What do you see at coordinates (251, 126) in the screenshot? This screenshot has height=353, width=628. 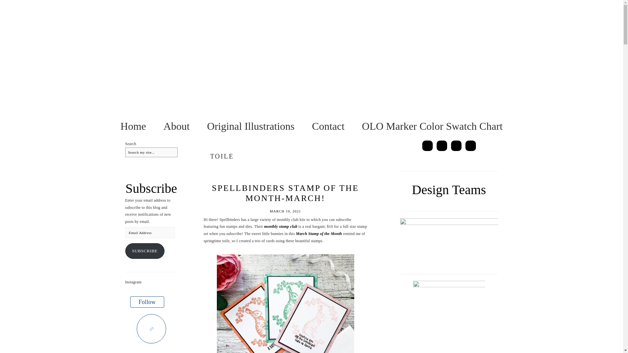 I see `Original Illustrations` at bounding box center [251, 126].